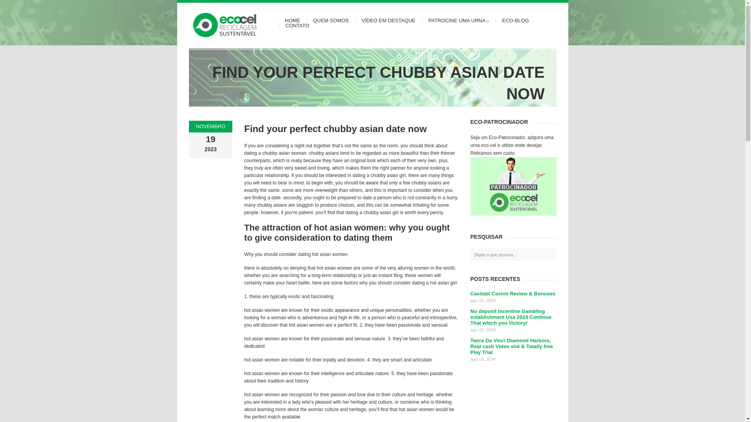 Image resolution: width=751 pixels, height=422 pixels. I want to click on CONTATO, so click(294, 26).